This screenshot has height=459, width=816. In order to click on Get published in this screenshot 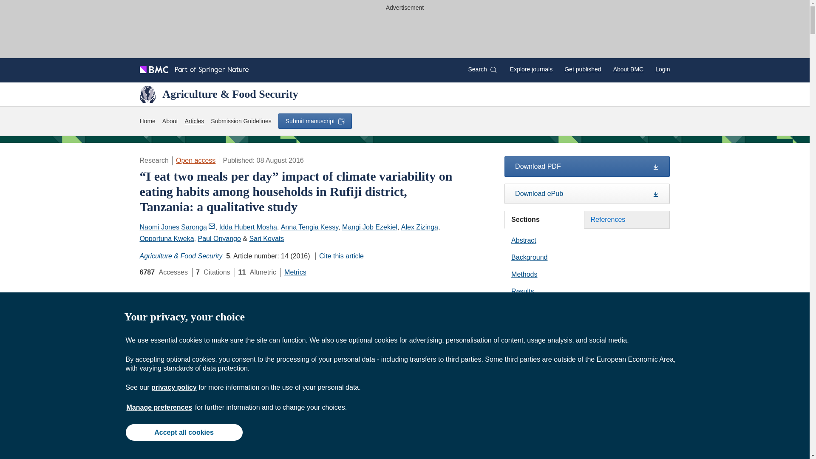, I will do `click(582, 69)`.